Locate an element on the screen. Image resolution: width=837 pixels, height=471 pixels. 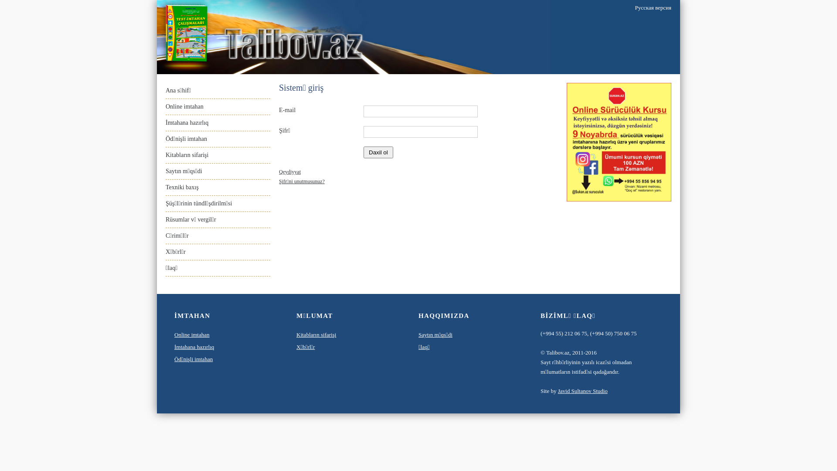
Daxil ol is located at coordinates (378, 153).